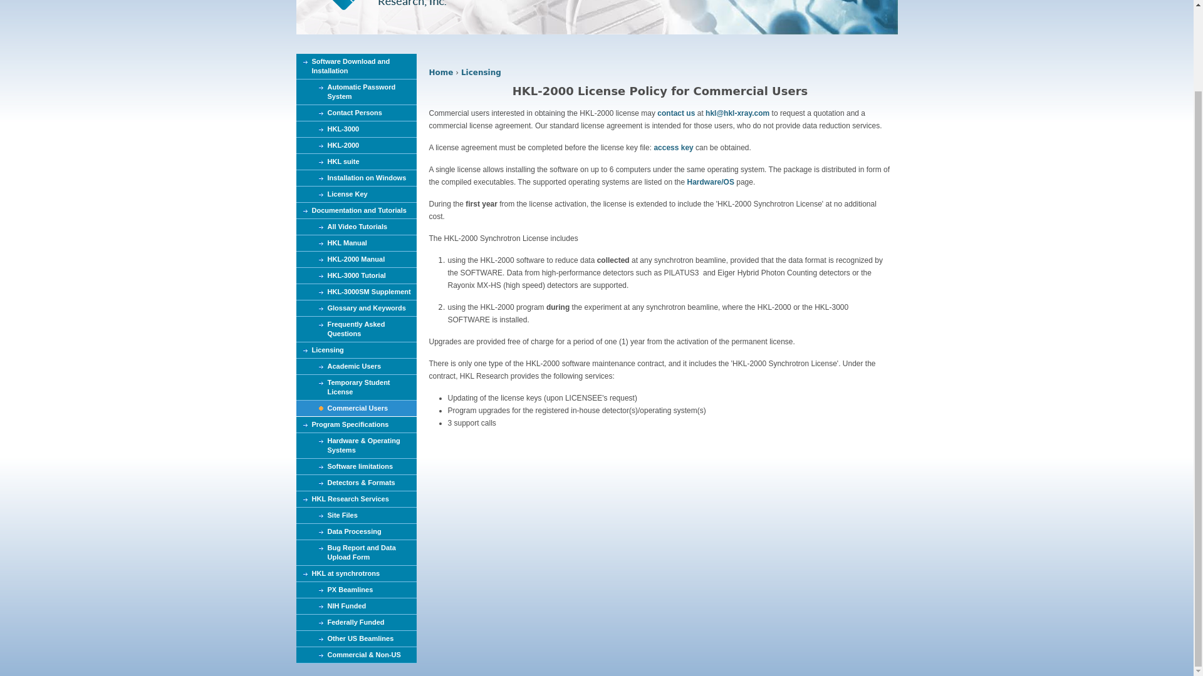 This screenshot has height=676, width=1203. What do you see at coordinates (356, 516) in the screenshot?
I see `Site Files` at bounding box center [356, 516].